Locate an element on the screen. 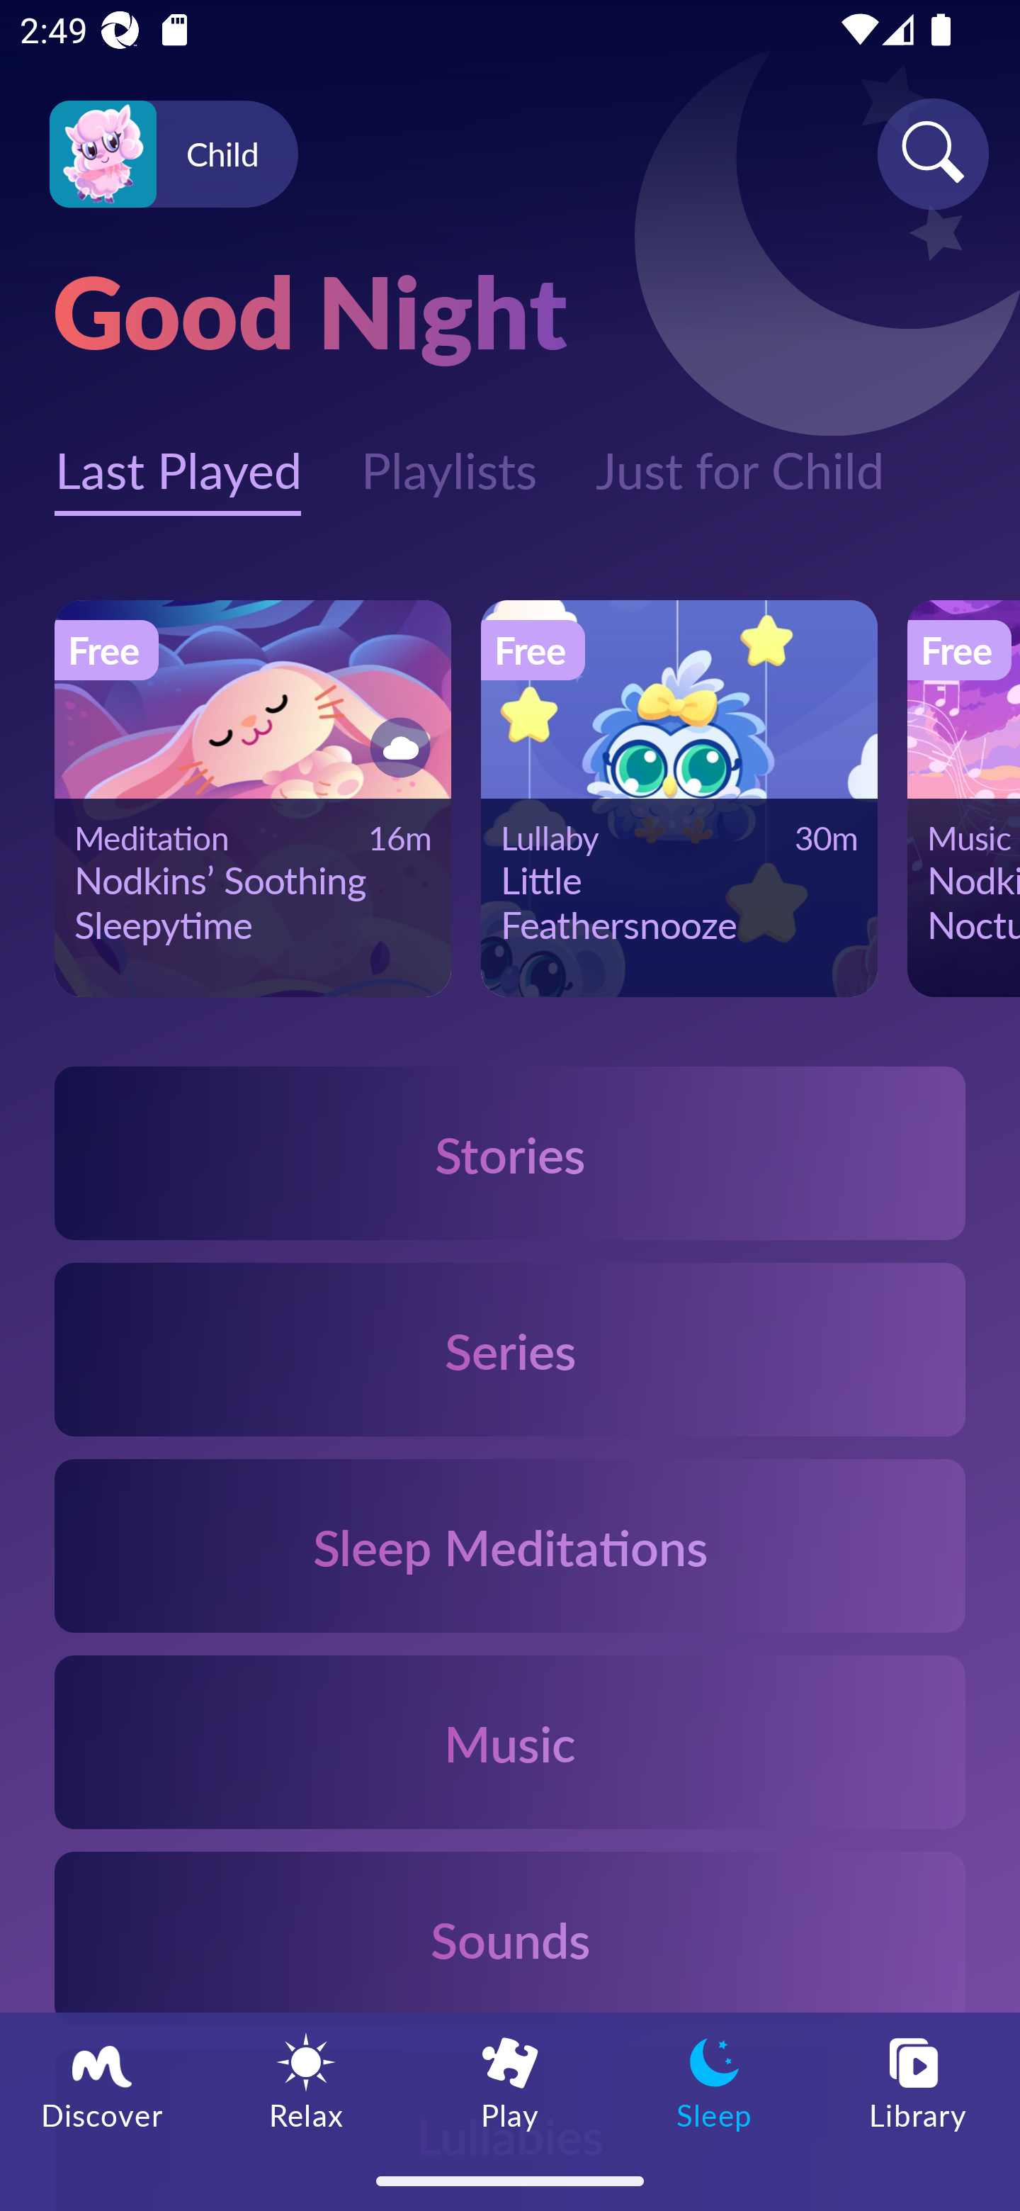  Button is located at coordinates (395, 747).